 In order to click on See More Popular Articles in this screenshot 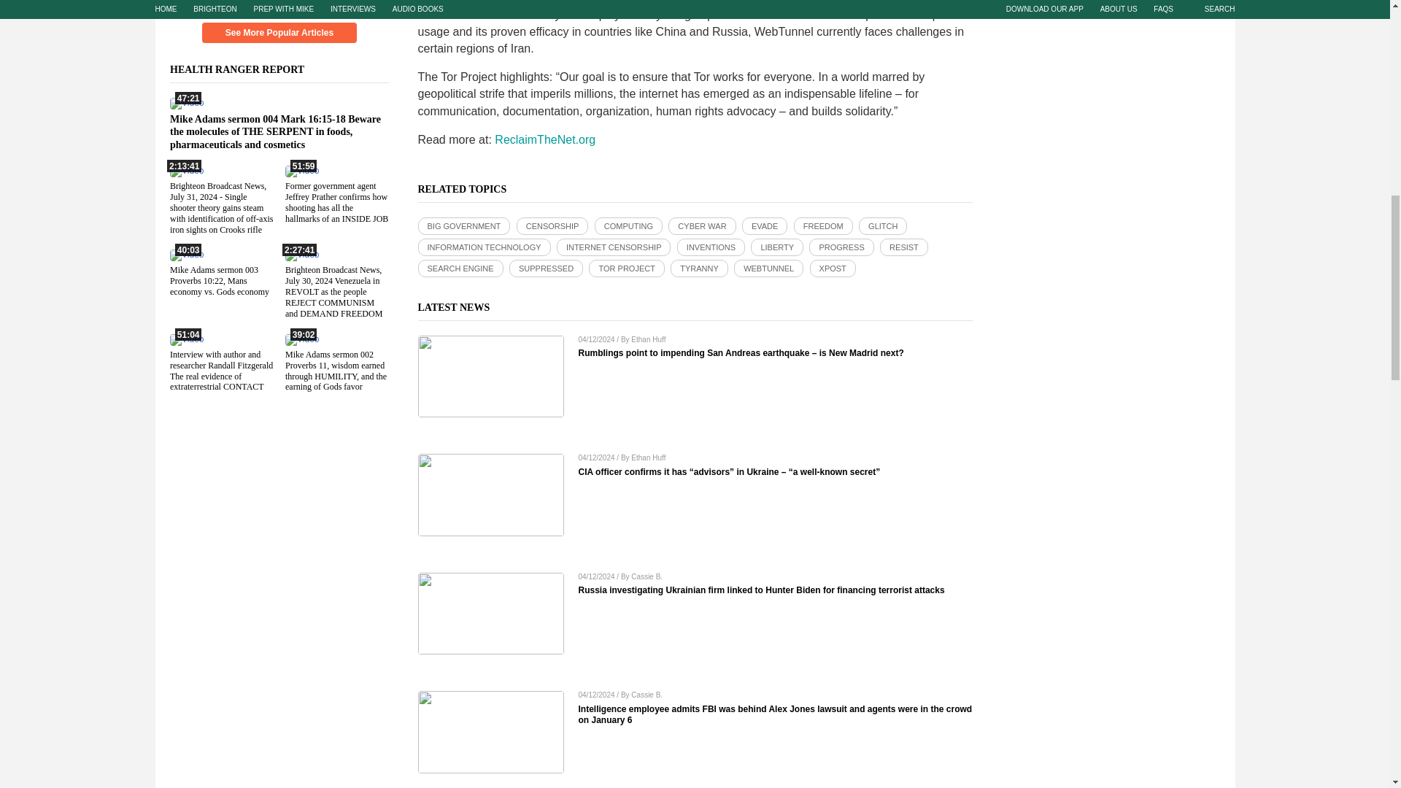, I will do `click(279, 33)`.